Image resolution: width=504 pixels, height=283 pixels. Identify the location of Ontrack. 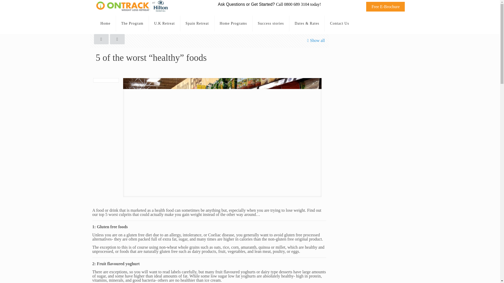
(134, 11).